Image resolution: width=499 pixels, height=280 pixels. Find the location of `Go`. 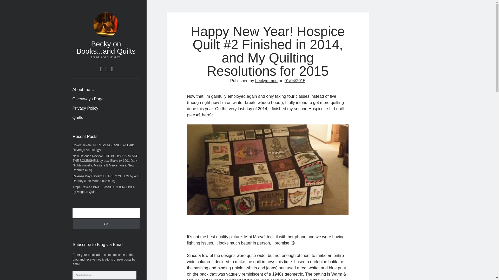

Go is located at coordinates (106, 224).